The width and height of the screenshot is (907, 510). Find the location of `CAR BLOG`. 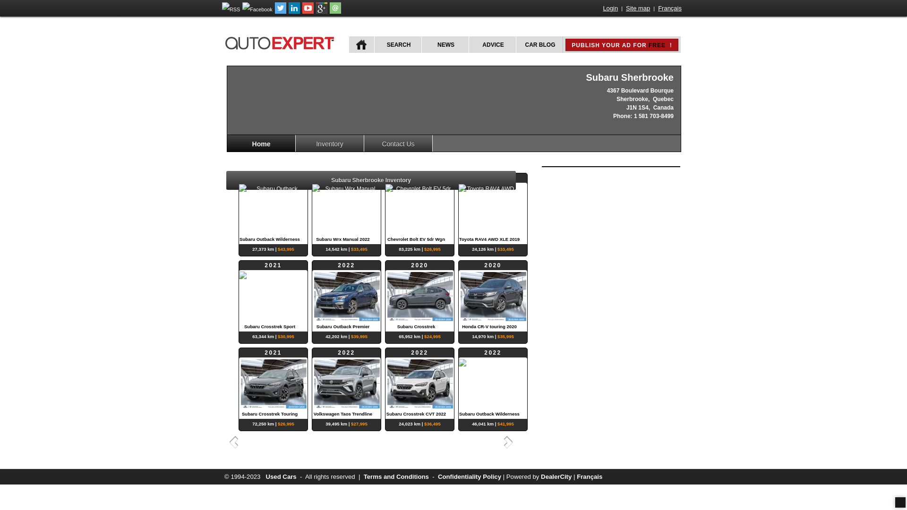

CAR BLOG is located at coordinates (539, 44).